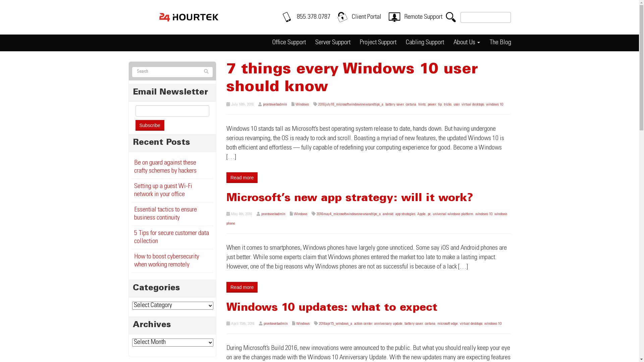  What do you see at coordinates (484, 214) in the screenshot?
I see `windows 10` at bounding box center [484, 214].